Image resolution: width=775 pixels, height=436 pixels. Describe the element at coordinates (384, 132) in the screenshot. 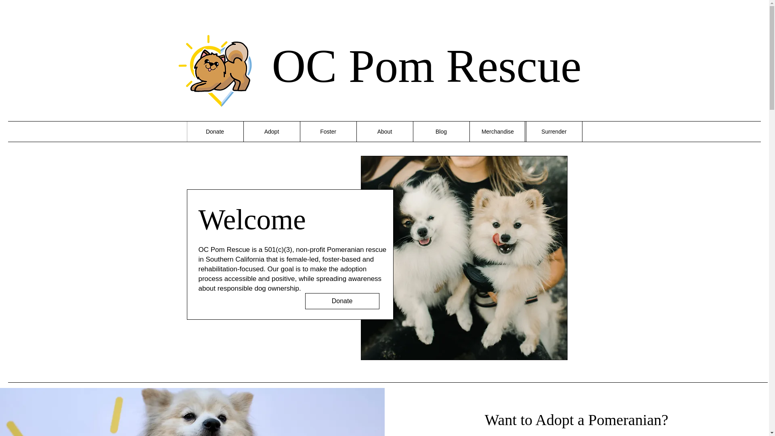

I see `About` at that location.